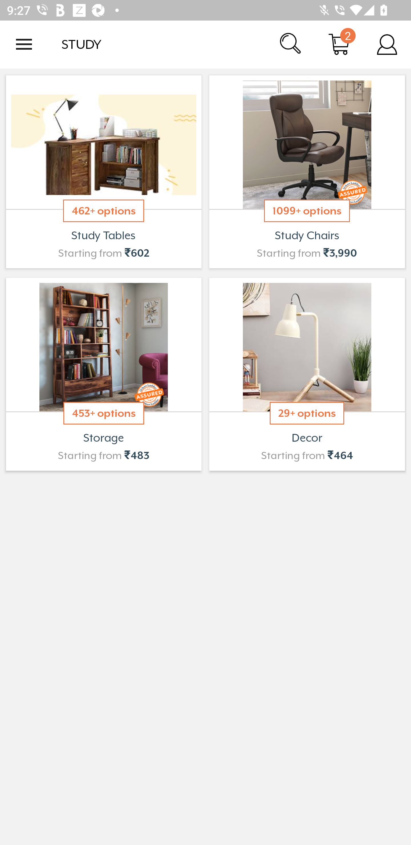 The width and height of the screenshot is (411, 845). Describe the element at coordinates (387, 44) in the screenshot. I see `Account Details` at that location.